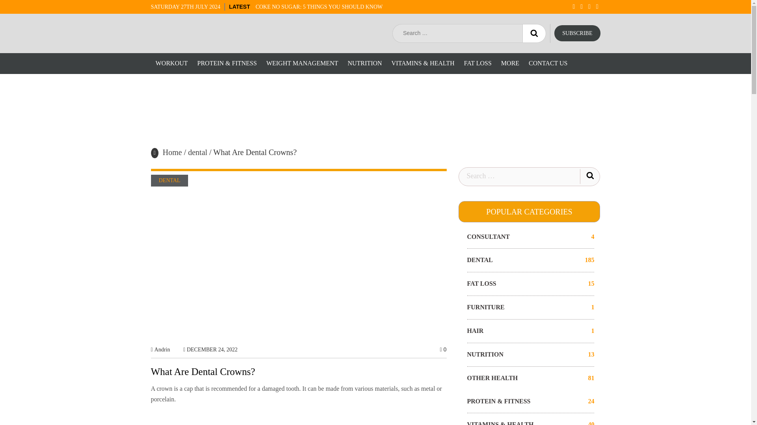 The height and width of the screenshot is (425, 757). What do you see at coordinates (365, 63) in the screenshot?
I see `NUTRITION` at bounding box center [365, 63].